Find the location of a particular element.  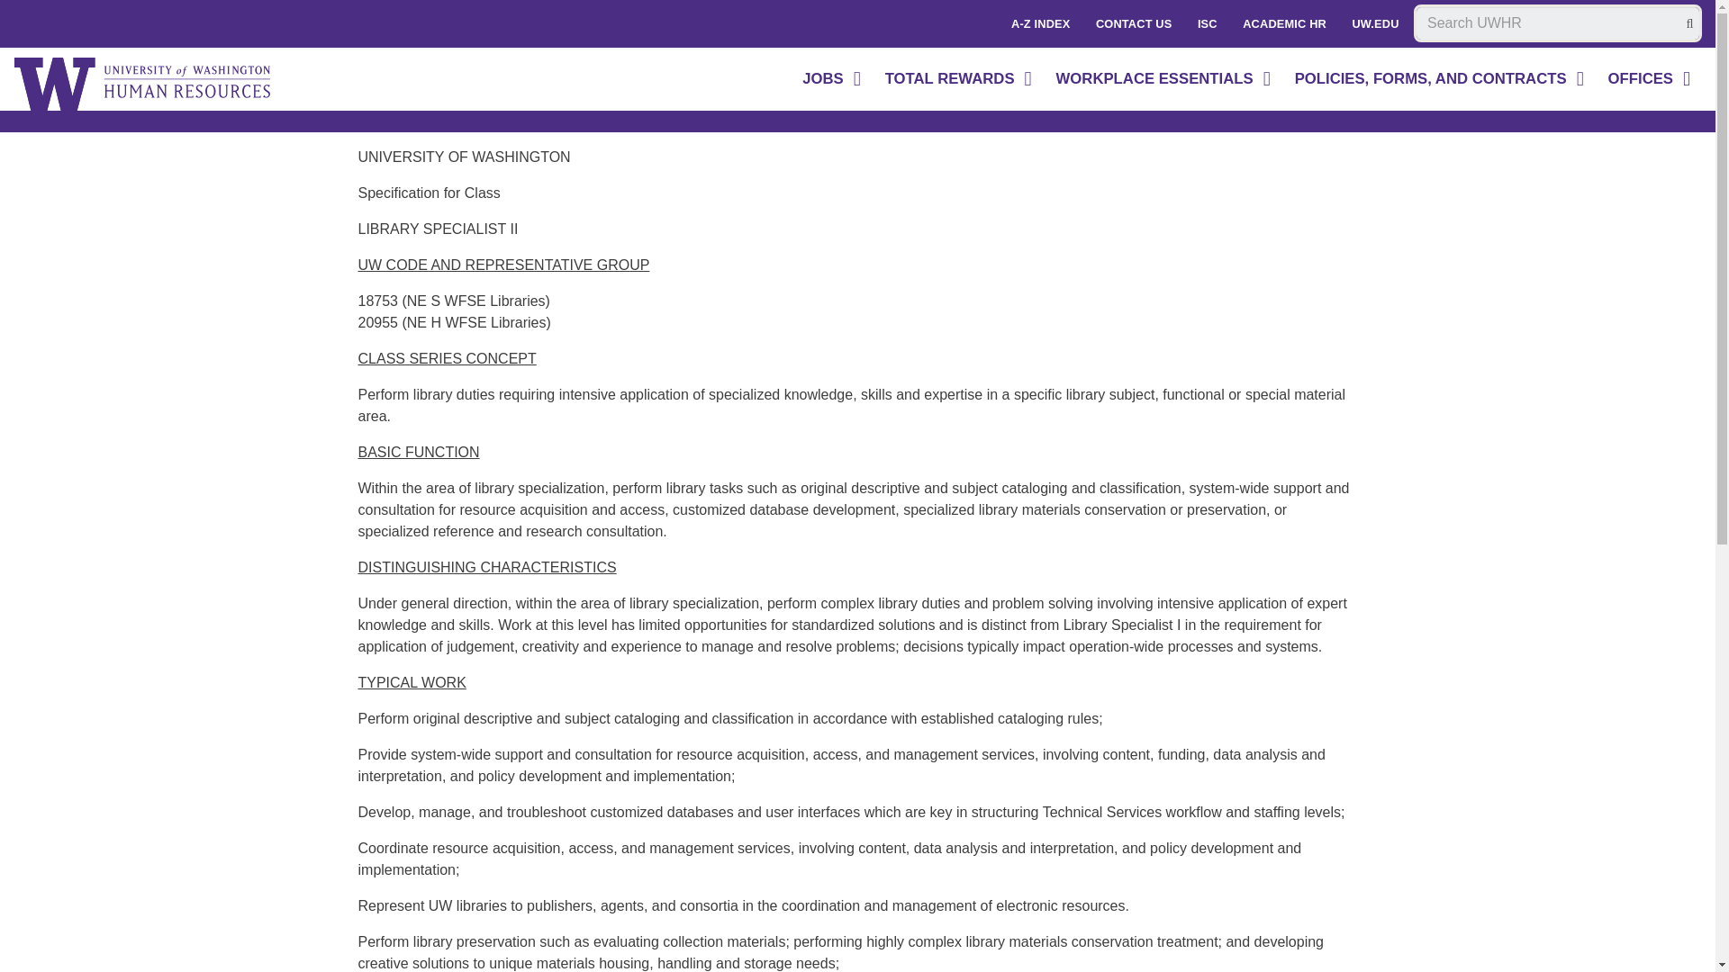

A-Z INDEX is located at coordinates (1041, 23).